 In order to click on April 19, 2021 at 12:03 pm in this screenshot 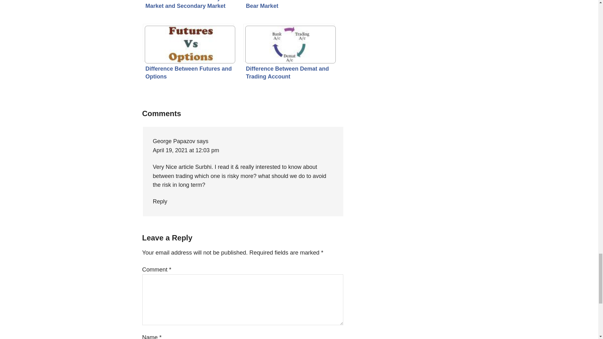, I will do `click(185, 150)`.